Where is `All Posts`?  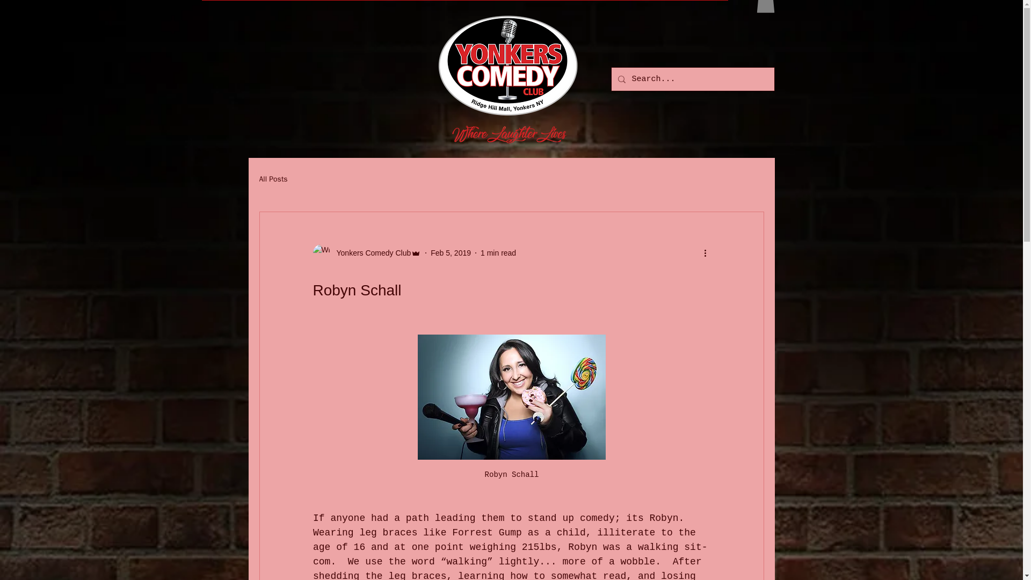
All Posts is located at coordinates (273, 179).